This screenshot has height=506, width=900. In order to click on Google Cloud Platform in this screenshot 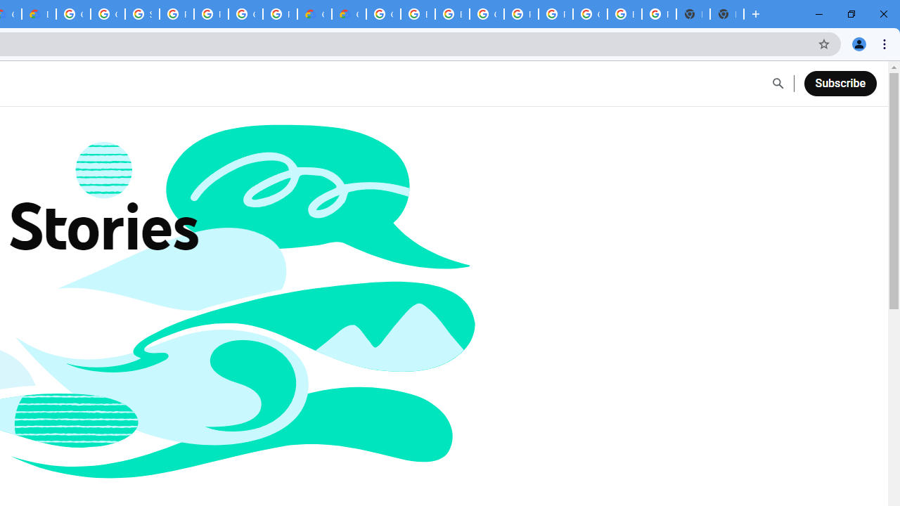, I will do `click(245, 14)`.